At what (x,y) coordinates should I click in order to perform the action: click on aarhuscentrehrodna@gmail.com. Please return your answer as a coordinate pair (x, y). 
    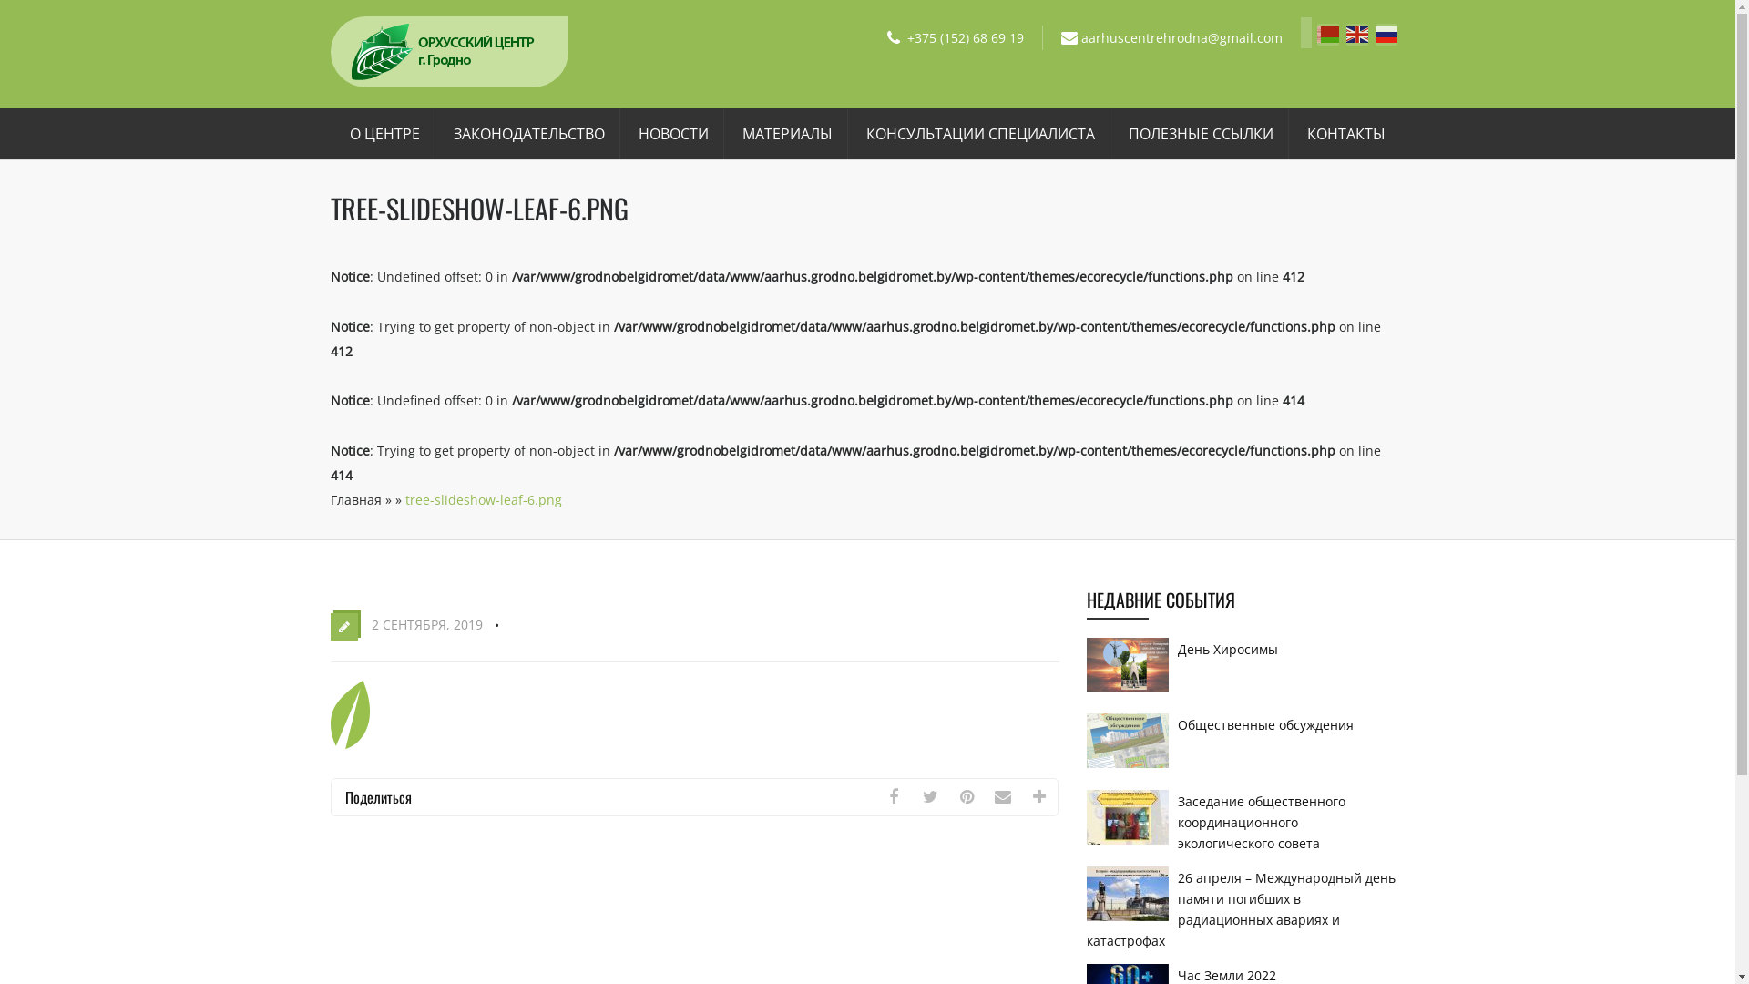
    Looking at the image, I should click on (1182, 38).